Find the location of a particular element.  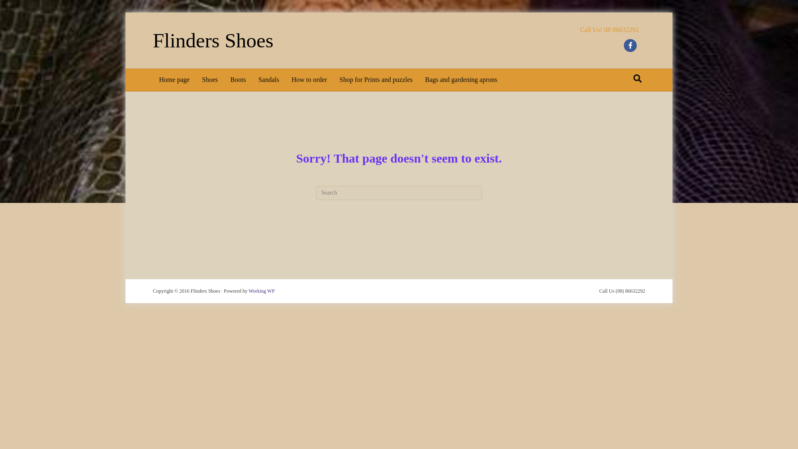

Sandals is located at coordinates (269, 80).